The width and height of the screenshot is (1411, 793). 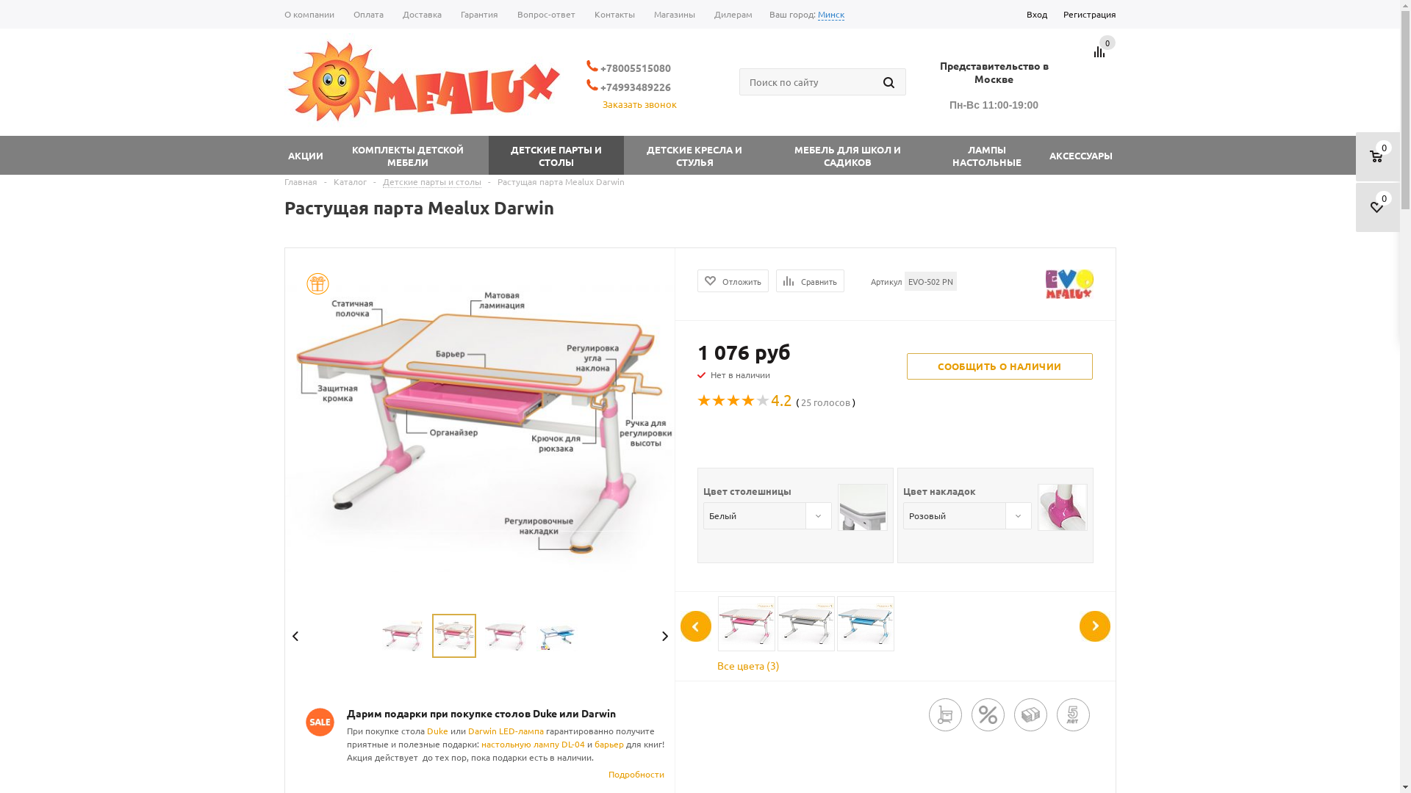 I want to click on 4, so click(x=582, y=744).